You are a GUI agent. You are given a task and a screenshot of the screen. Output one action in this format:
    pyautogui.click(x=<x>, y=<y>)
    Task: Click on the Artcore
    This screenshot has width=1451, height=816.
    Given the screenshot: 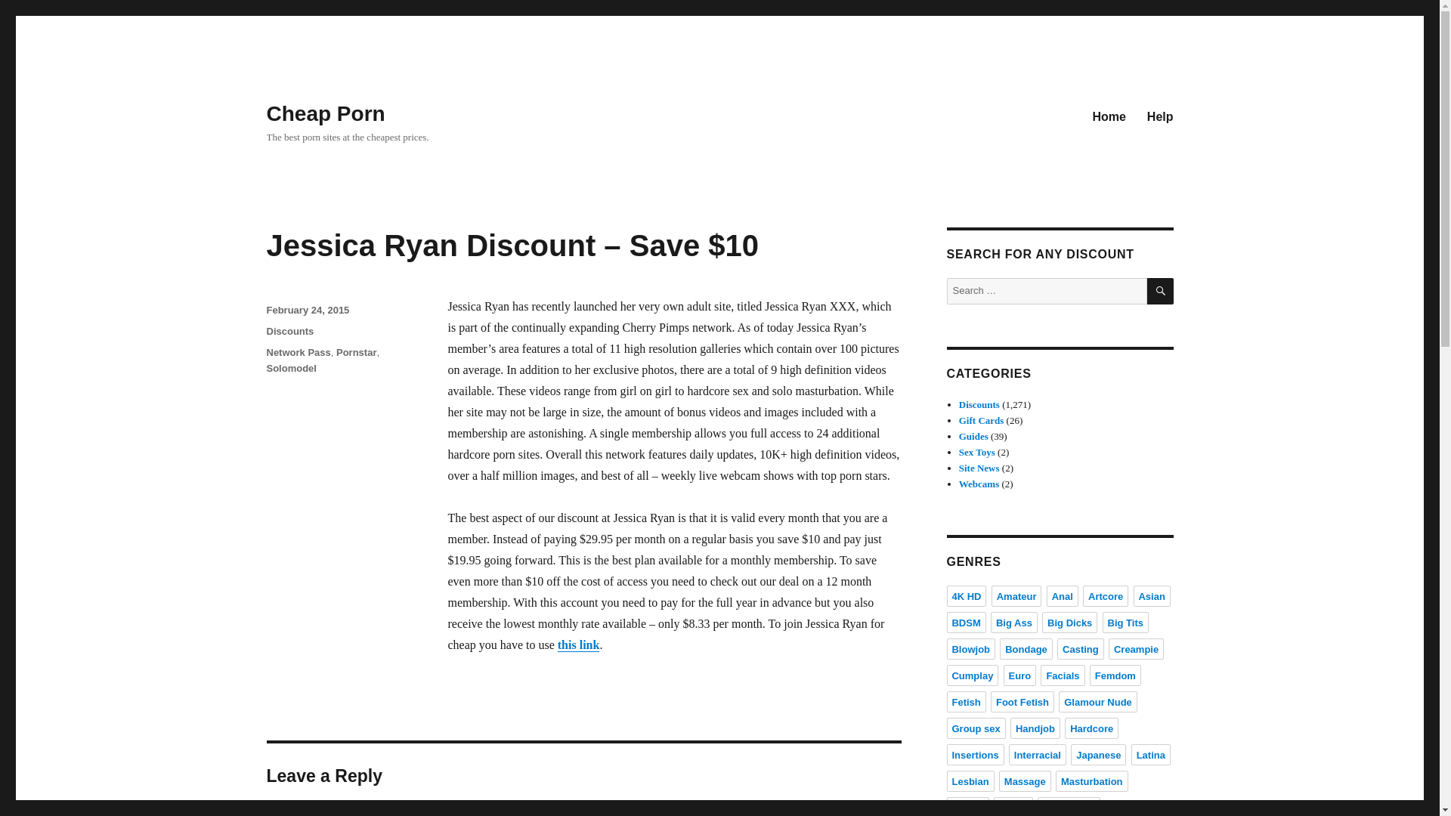 What is the action you would take?
    pyautogui.click(x=1105, y=596)
    